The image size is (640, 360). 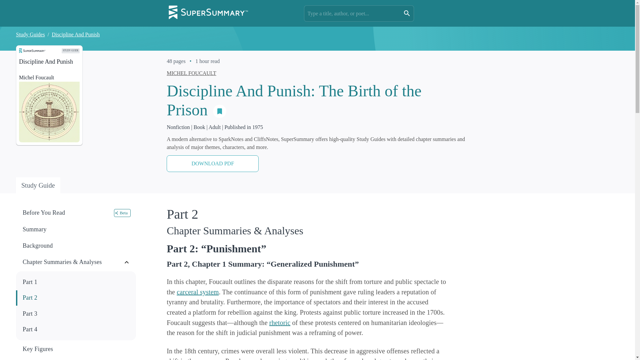 I want to click on Part 2, so click(x=76, y=298).